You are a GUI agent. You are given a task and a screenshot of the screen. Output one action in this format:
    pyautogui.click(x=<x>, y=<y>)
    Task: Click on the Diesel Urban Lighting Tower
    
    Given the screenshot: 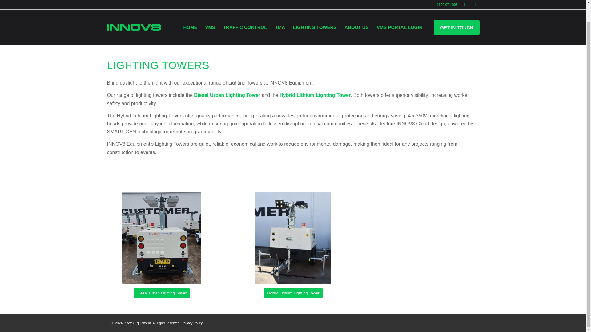 What is the action you would take?
    pyautogui.click(x=161, y=293)
    